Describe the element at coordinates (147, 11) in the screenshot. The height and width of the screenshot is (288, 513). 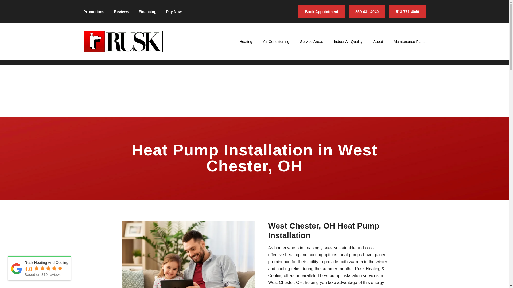
I see `Financing` at that location.